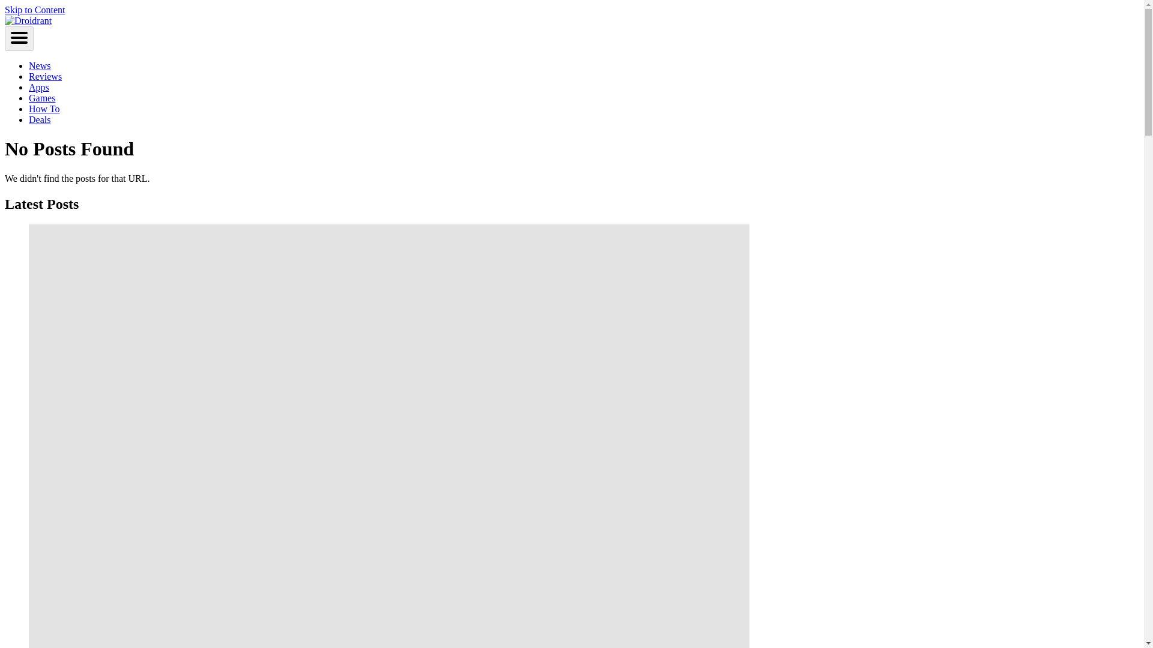 The width and height of the screenshot is (1153, 648). Describe the element at coordinates (40, 65) in the screenshot. I see `News` at that location.